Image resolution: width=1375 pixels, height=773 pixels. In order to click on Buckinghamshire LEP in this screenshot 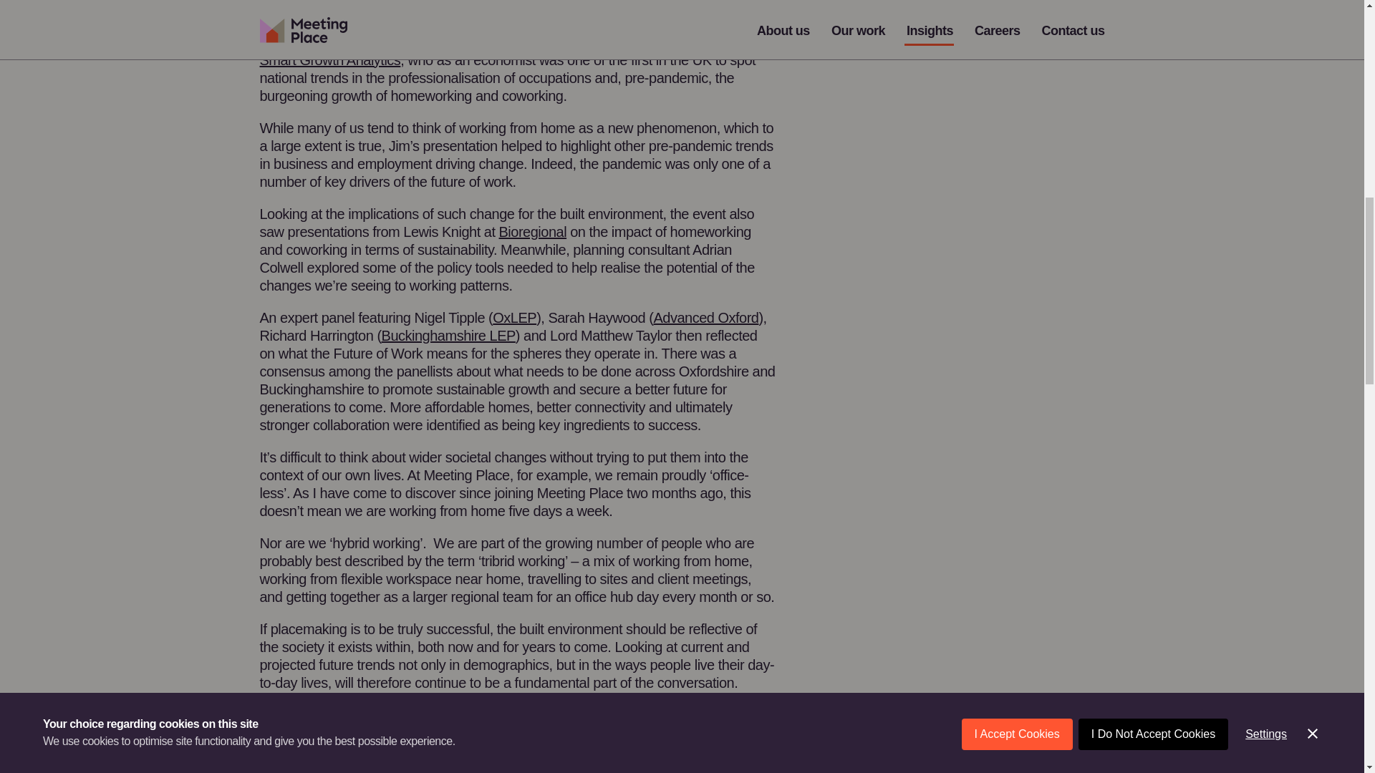, I will do `click(448, 335)`.